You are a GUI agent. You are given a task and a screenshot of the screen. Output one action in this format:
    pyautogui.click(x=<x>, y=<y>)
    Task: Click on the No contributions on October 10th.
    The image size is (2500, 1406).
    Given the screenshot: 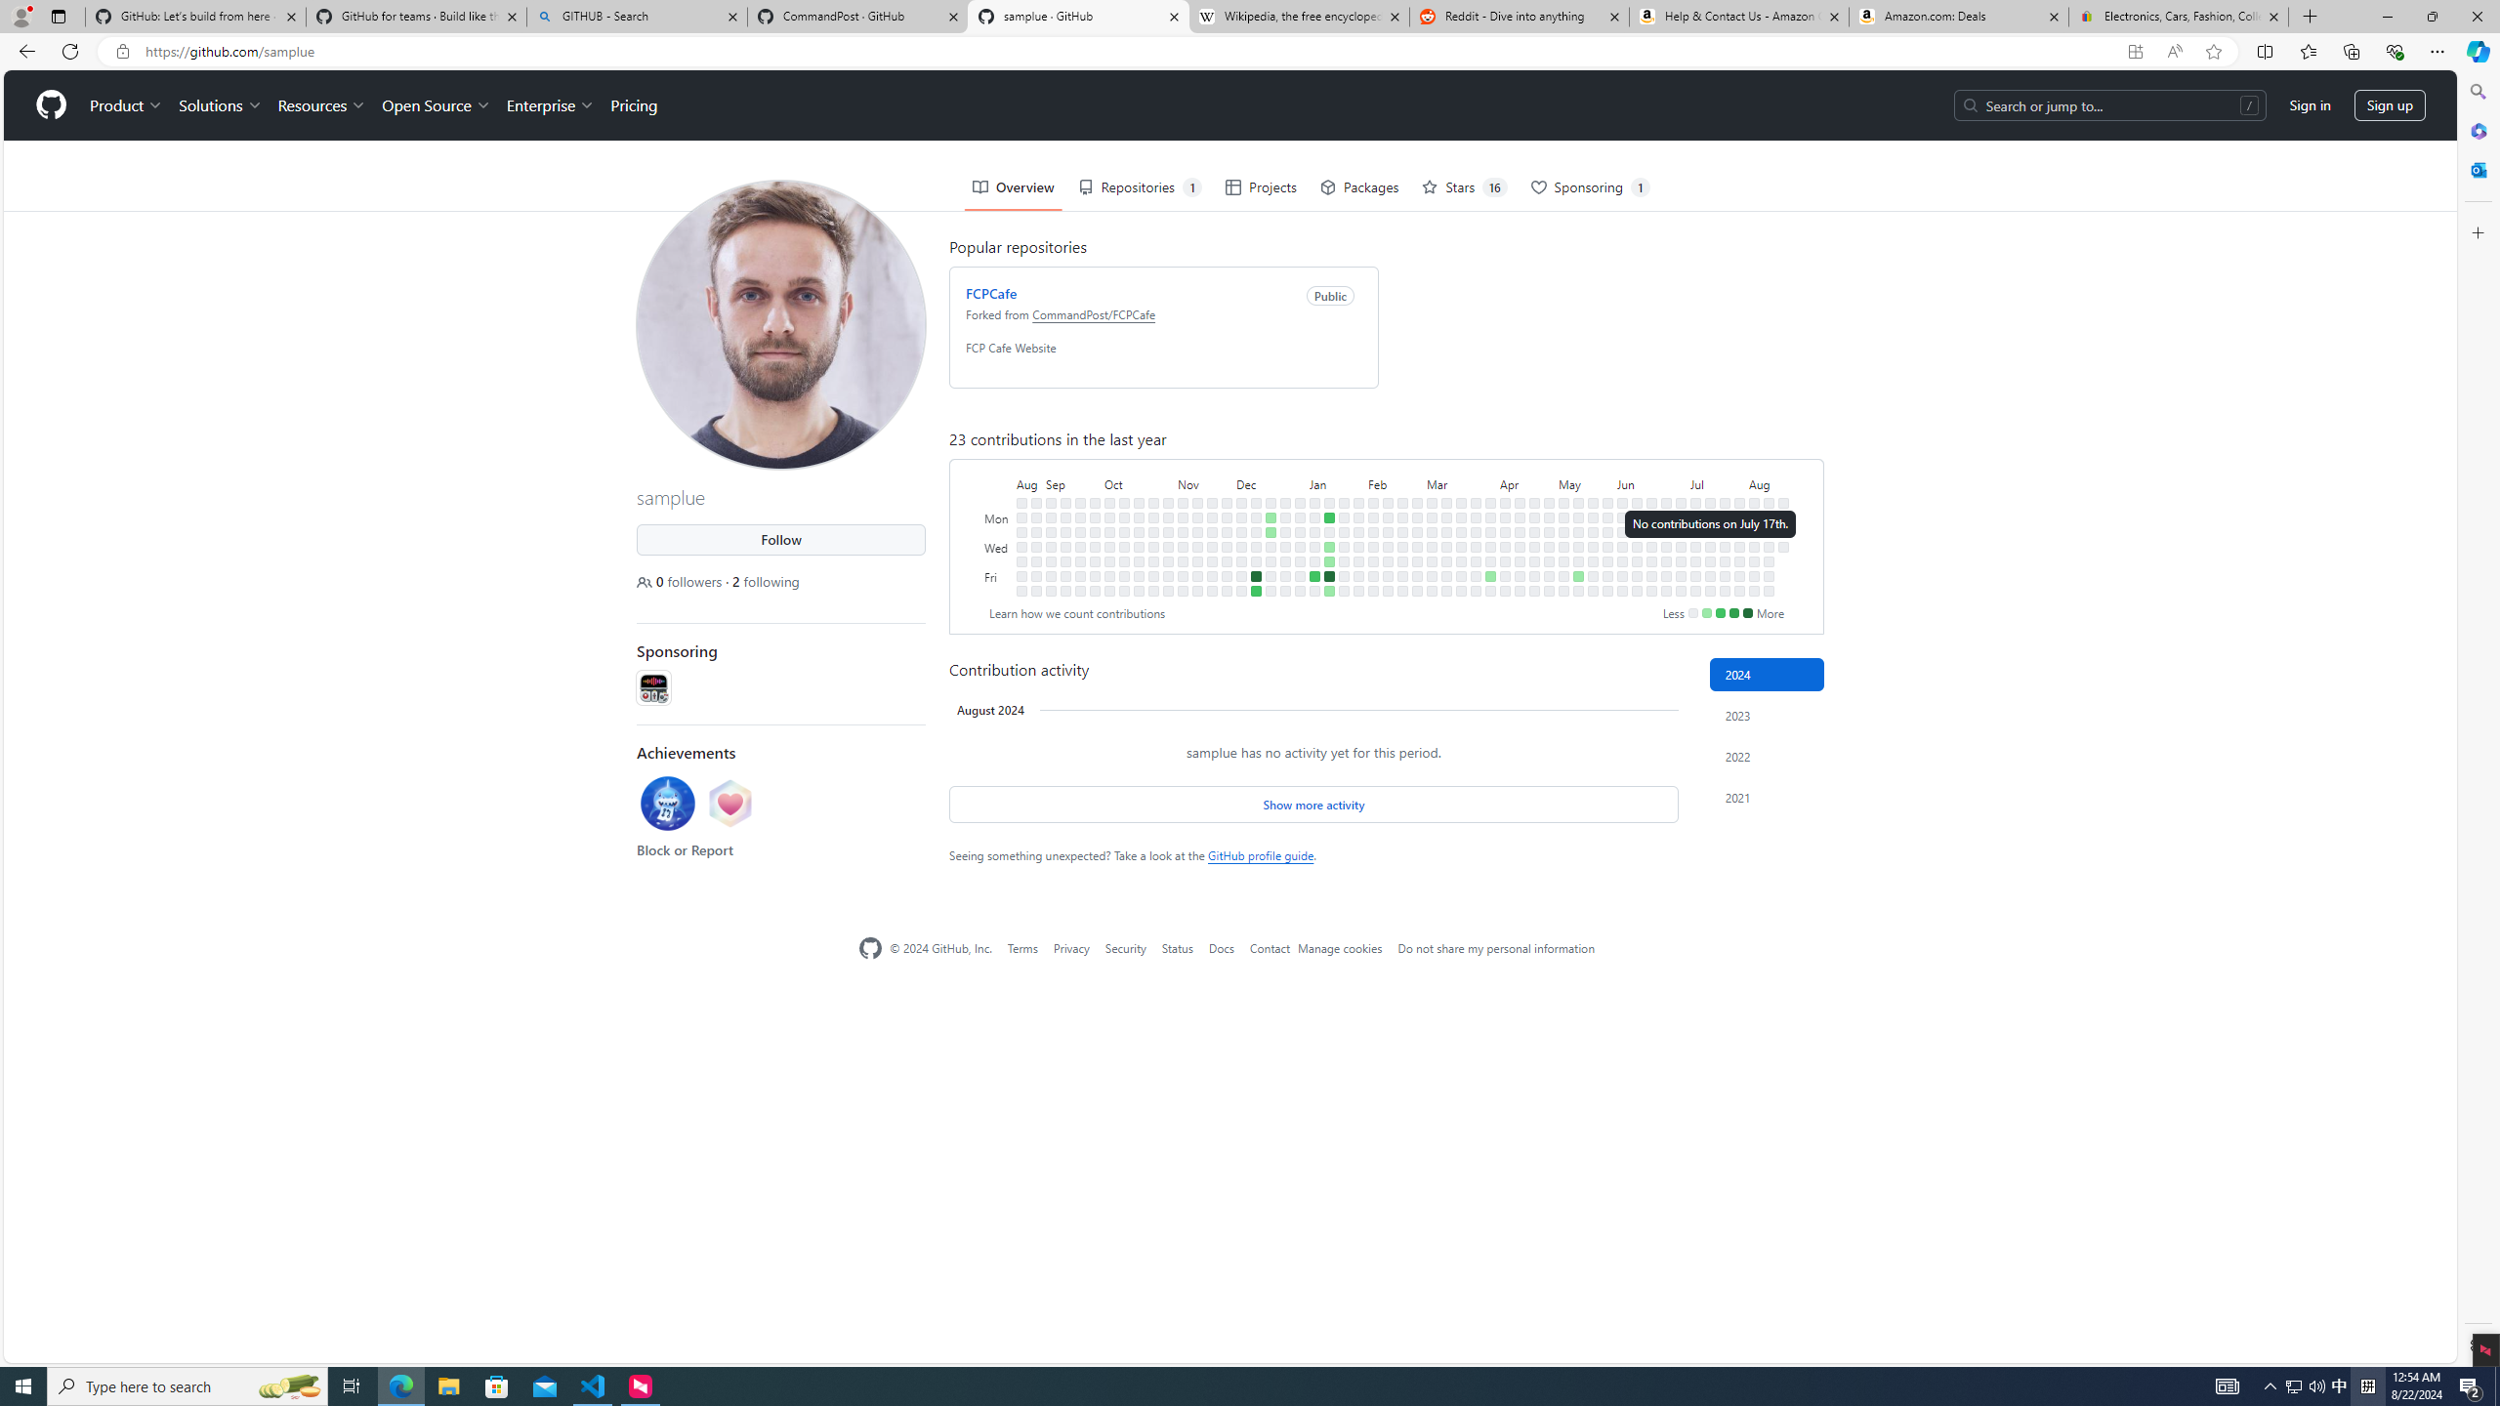 What is the action you would take?
    pyautogui.click(x=1125, y=531)
    